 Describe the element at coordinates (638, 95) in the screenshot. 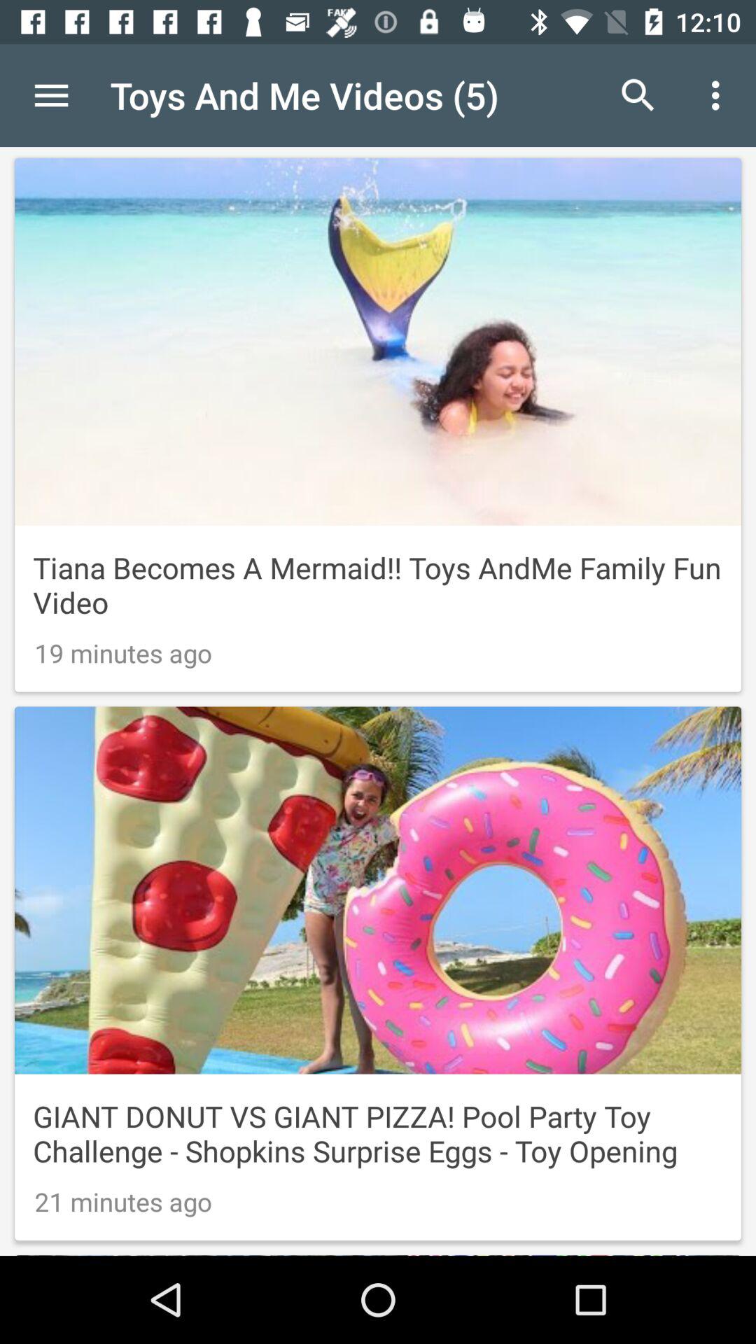

I see `turn on the app to the right of the toys and me icon` at that location.